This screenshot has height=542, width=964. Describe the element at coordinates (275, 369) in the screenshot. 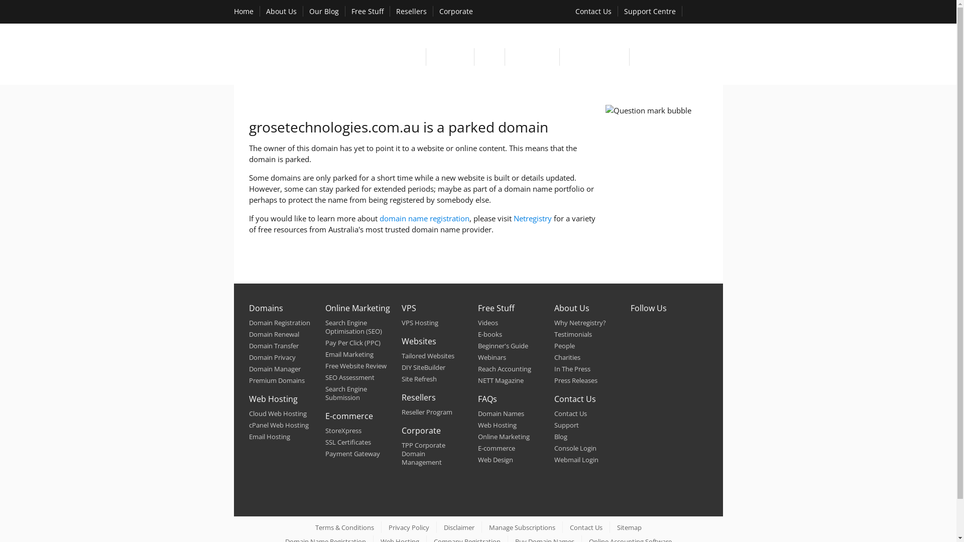

I see `Domain Manager` at that location.